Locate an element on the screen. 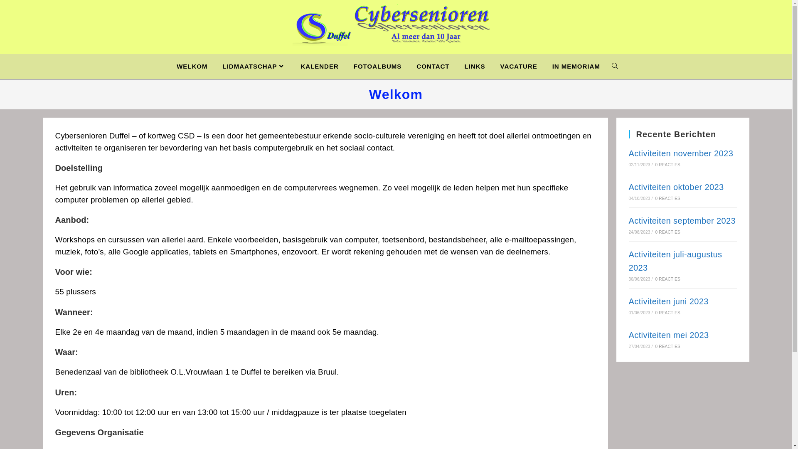 The height and width of the screenshot is (449, 798). TOGGLE WEBSITE ZOEKEN is located at coordinates (615, 67).